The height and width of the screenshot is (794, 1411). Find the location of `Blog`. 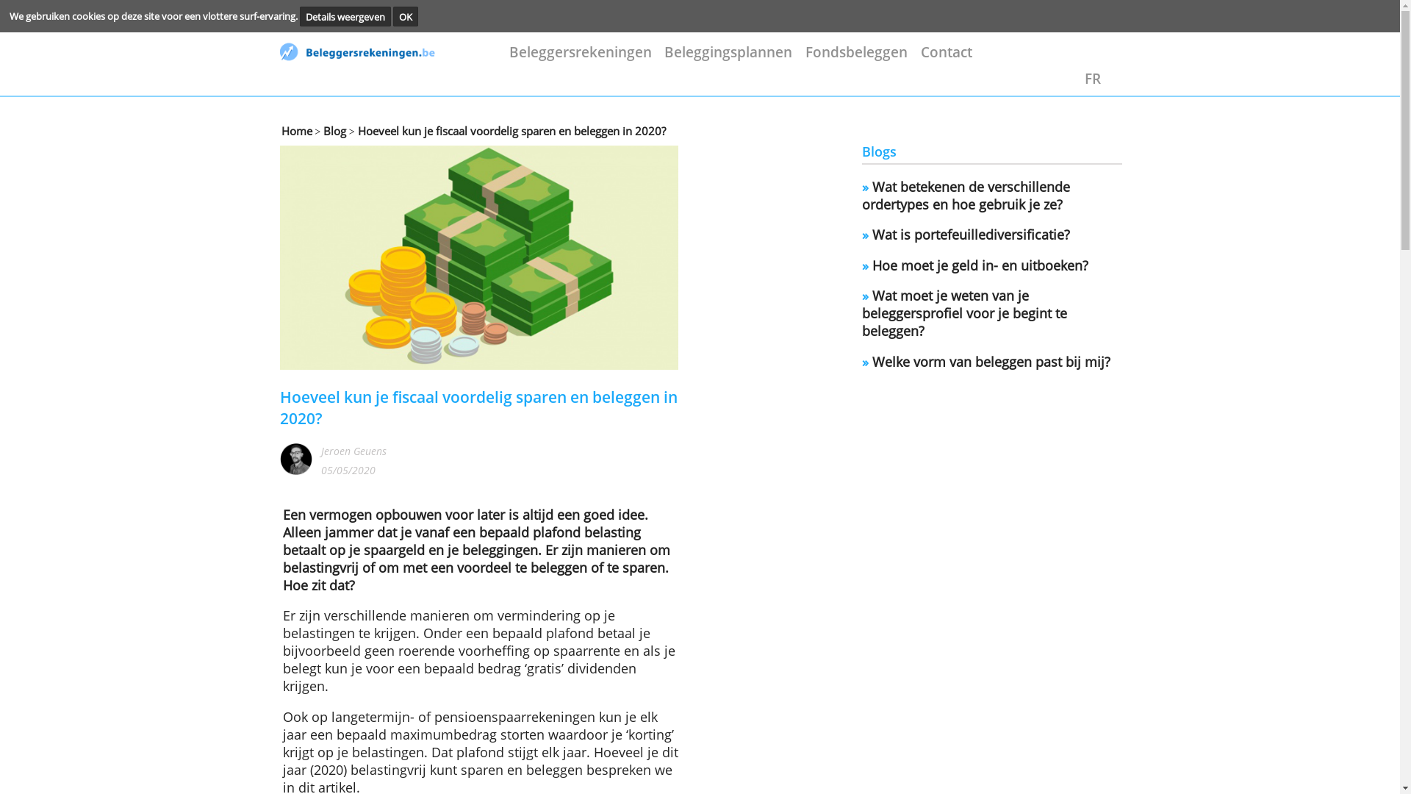

Blog is located at coordinates (379, 149).